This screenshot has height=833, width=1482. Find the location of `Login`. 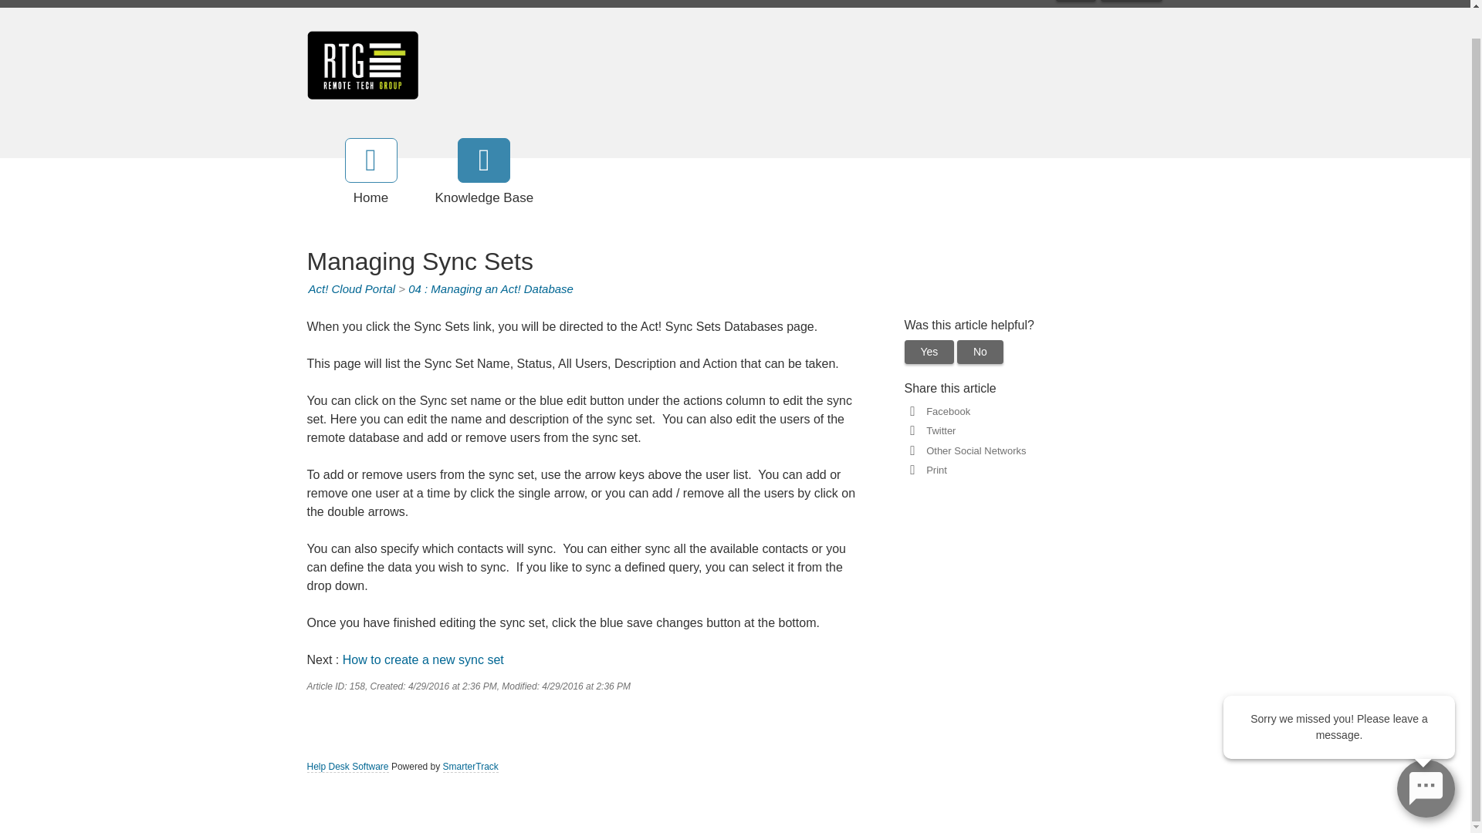

Login is located at coordinates (1076, 1).